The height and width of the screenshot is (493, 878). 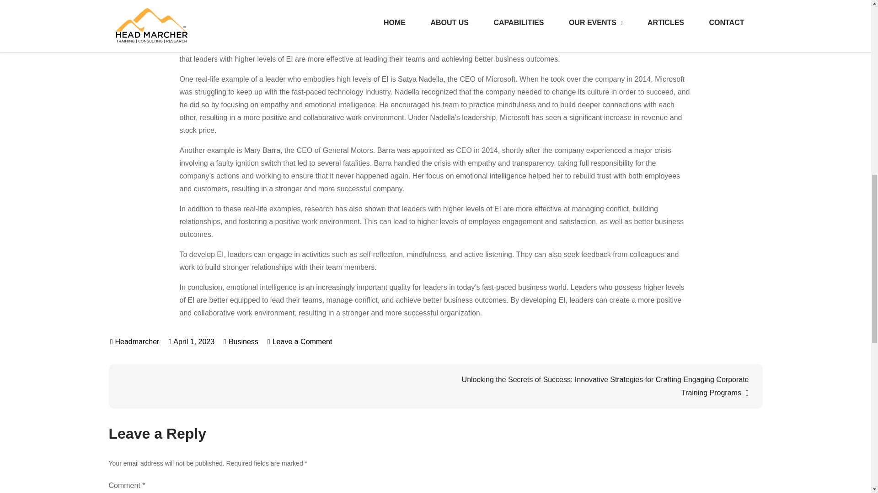 I want to click on Headmarcher, so click(x=135, y=341).